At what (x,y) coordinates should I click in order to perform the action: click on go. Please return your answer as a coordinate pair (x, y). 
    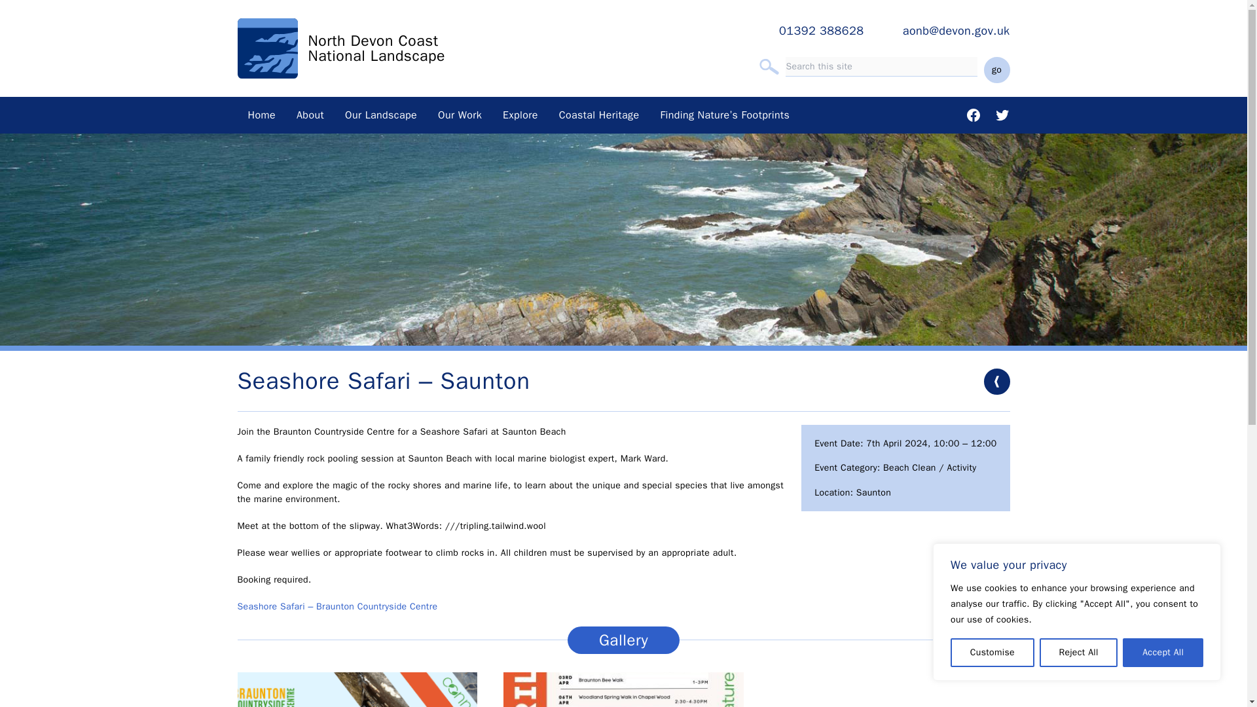
    Looking at the image, I should click on (996, 70).